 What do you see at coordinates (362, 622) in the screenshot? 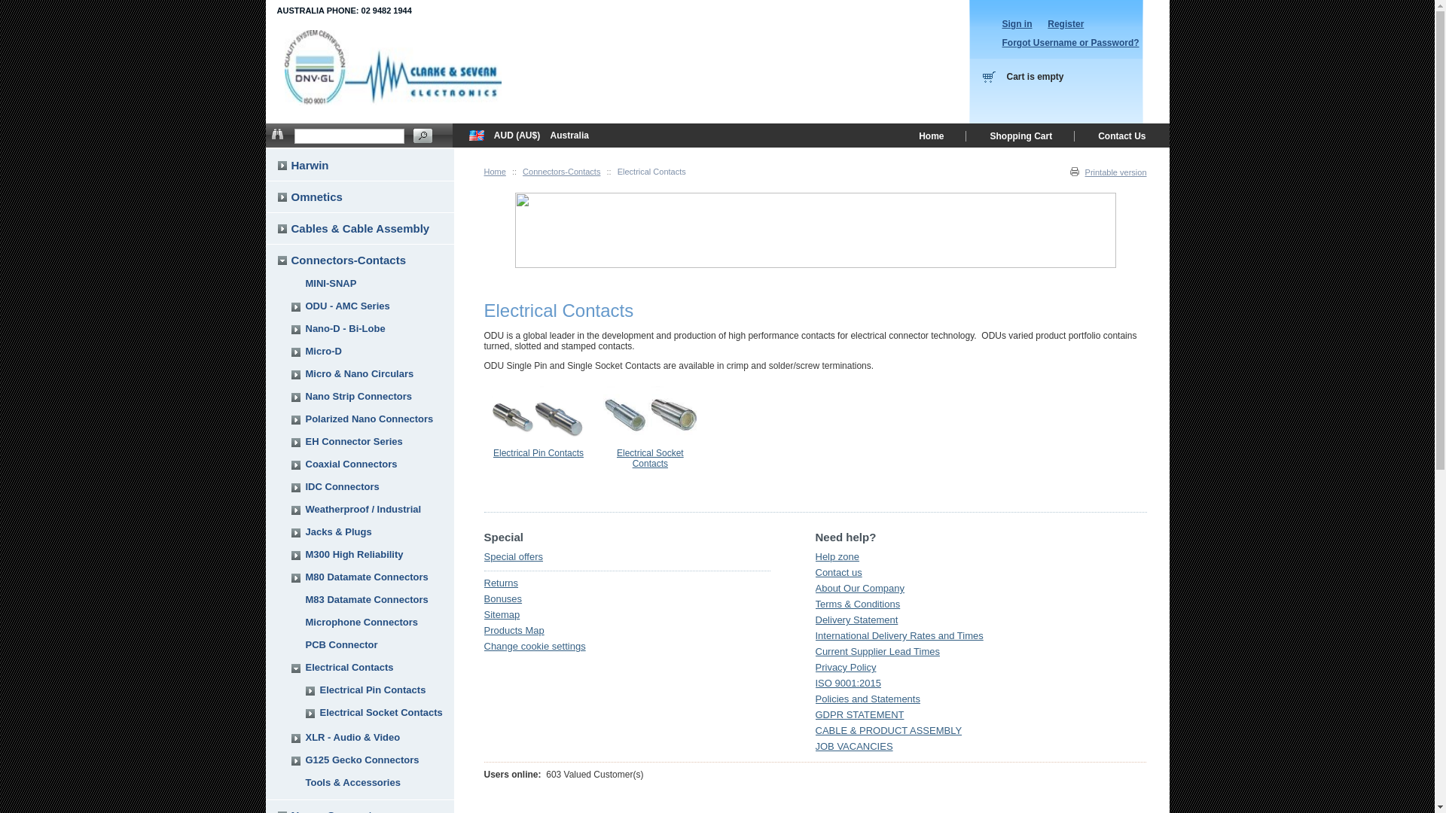
I see `Microphone Connectors` at bounding box center [362, 622].